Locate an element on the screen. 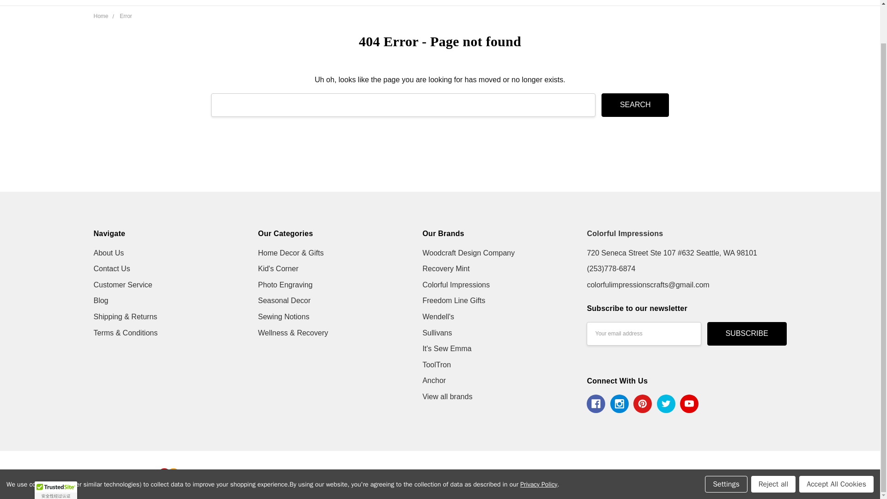  PHOTO ENGRAVING is located at coordinates (520, 3).